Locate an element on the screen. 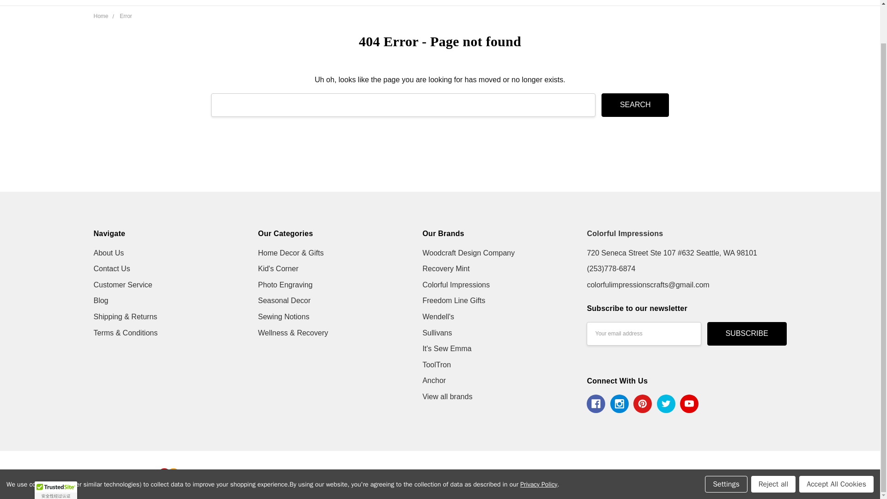  PHOTO ENGRAVING is located at coordinates (520, 3).